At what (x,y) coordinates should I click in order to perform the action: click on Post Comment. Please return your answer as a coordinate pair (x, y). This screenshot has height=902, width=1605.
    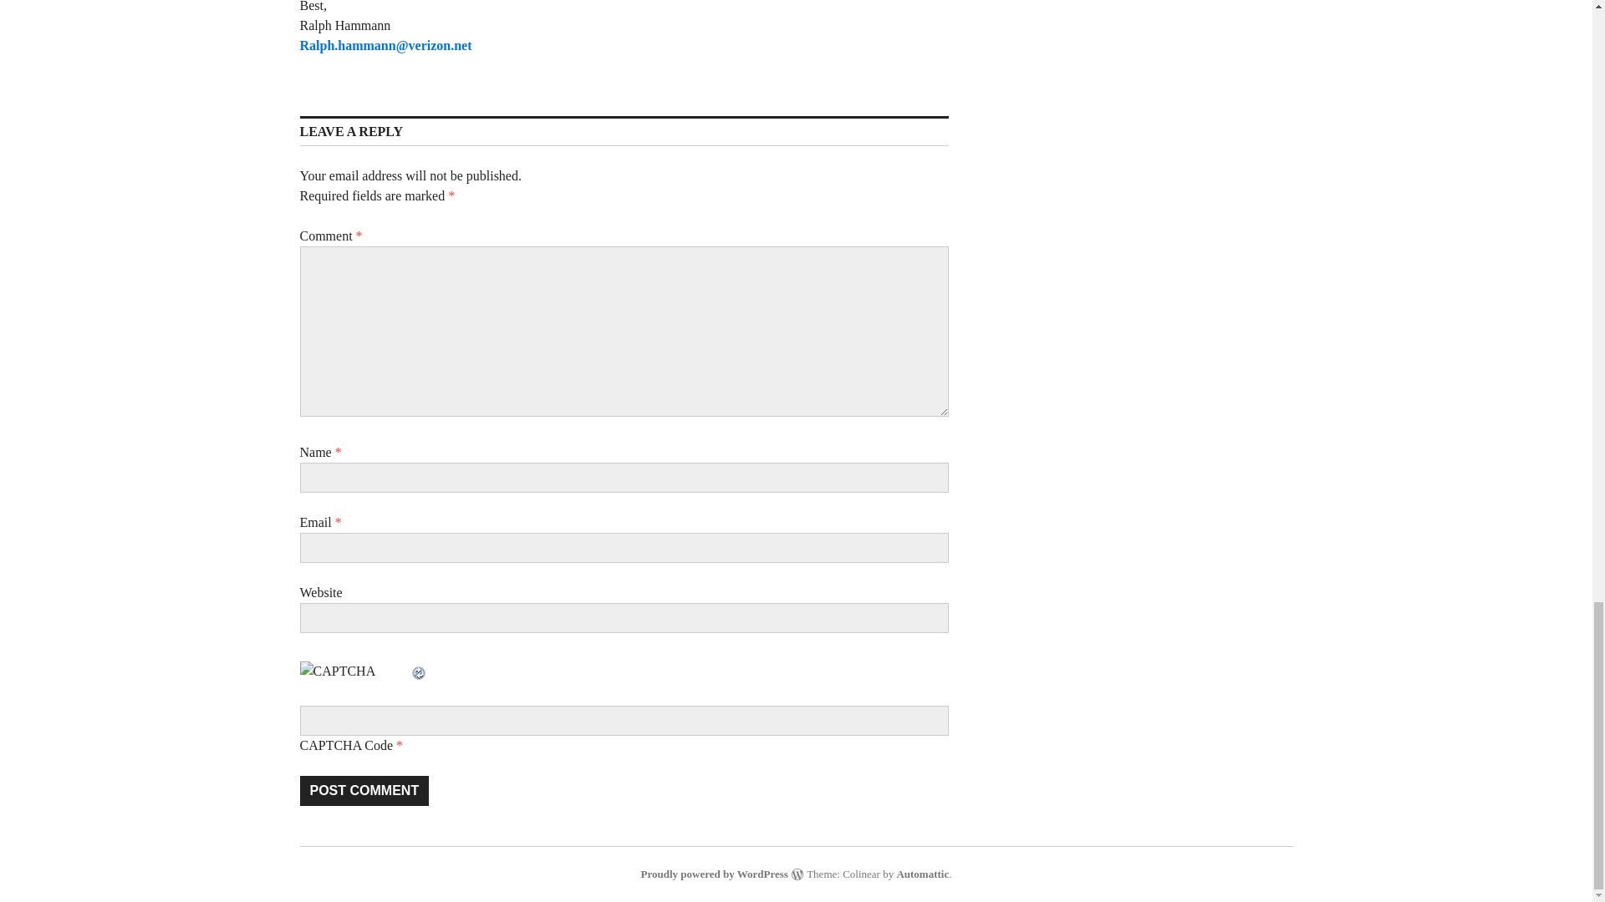
    Looking at the image, I should click on (363, 790).